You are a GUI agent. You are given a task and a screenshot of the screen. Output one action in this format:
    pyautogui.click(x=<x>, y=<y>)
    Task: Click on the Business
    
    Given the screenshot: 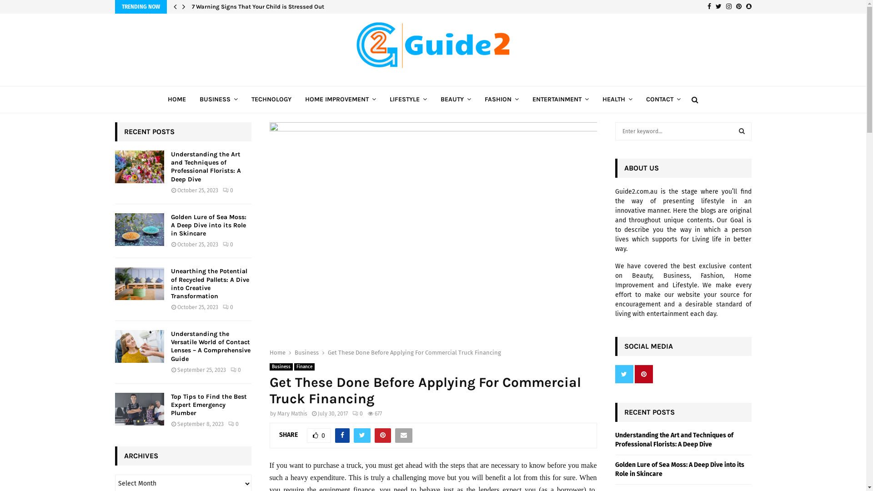 What is the action you would take?
    pyautogui.click(x=281, y=367)
    